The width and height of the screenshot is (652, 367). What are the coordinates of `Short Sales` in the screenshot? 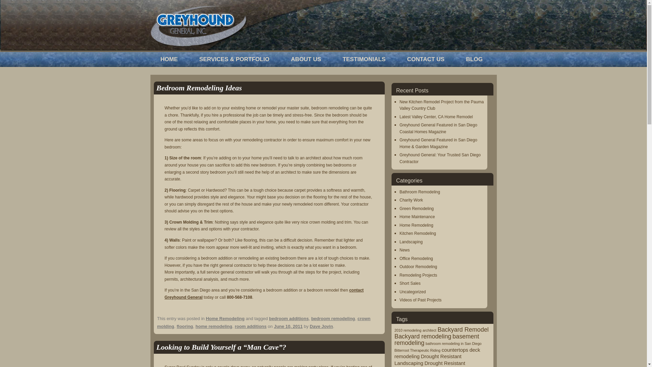 It's located at (410, 283).